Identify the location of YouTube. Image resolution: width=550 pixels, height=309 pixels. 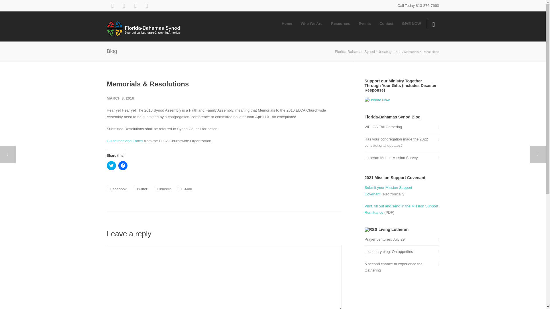
(146, 6).